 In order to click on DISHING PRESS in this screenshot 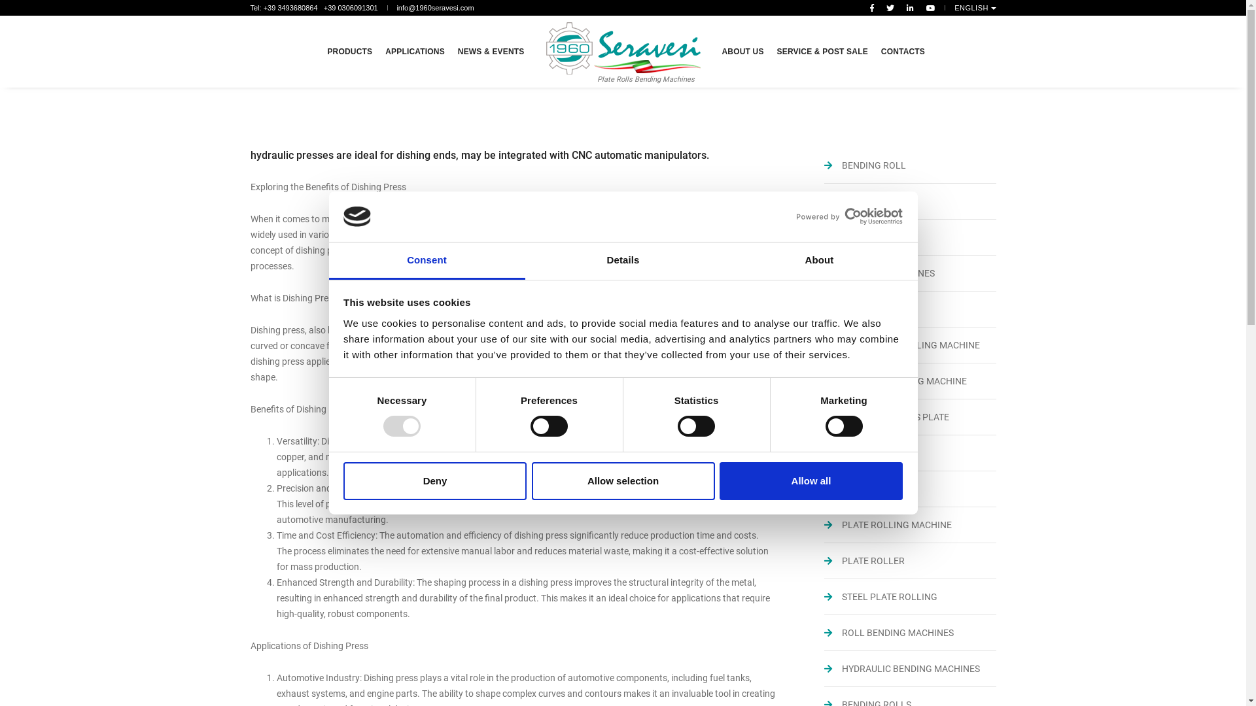, I will do `click(911, 309)`.